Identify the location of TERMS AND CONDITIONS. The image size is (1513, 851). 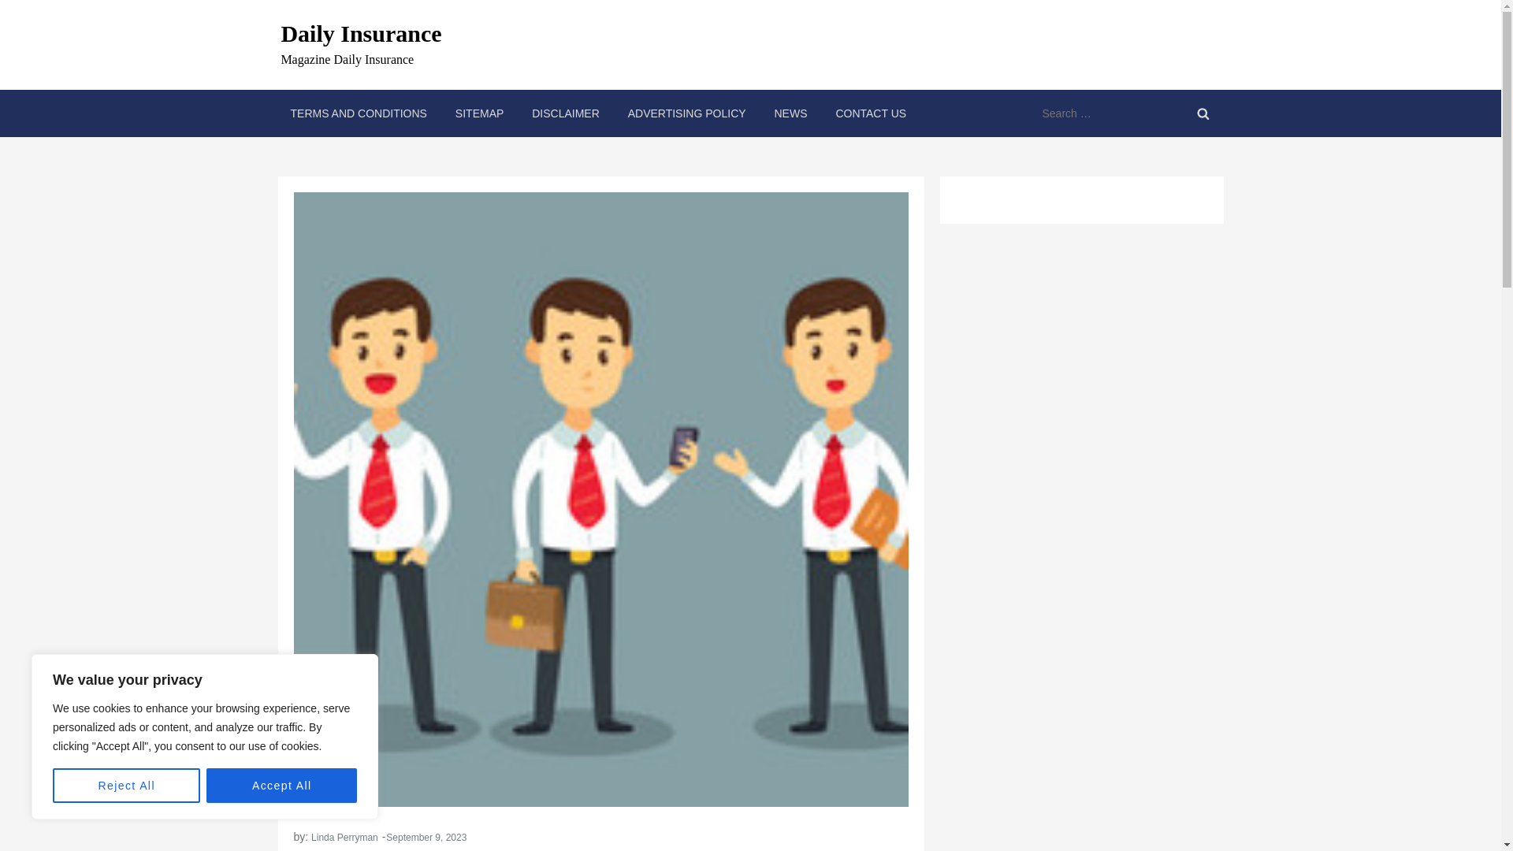
(358, 113).